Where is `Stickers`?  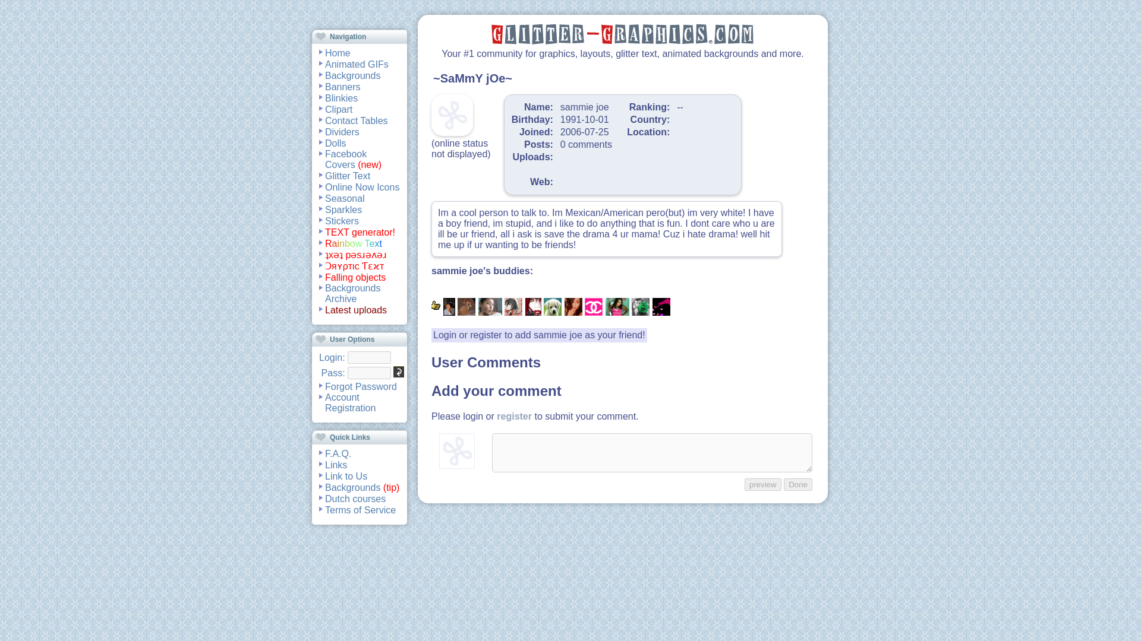
Stickers is located at coordinates (342, 221).